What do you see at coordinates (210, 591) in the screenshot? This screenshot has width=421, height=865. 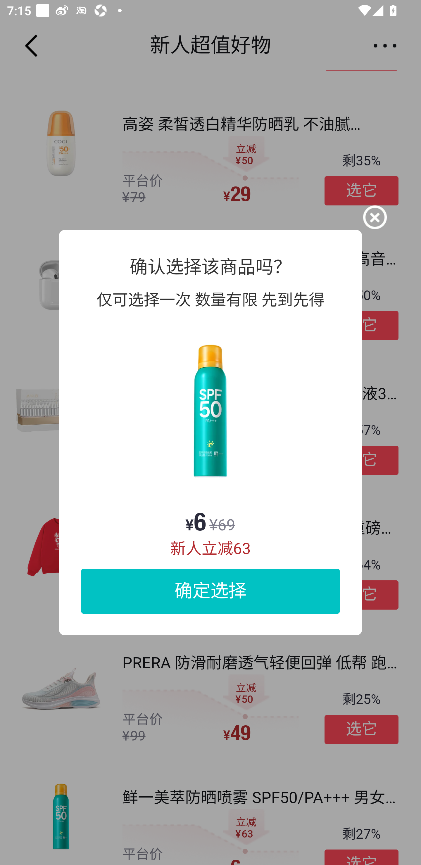 I see `确定选择` at bounding box center [210, 591].